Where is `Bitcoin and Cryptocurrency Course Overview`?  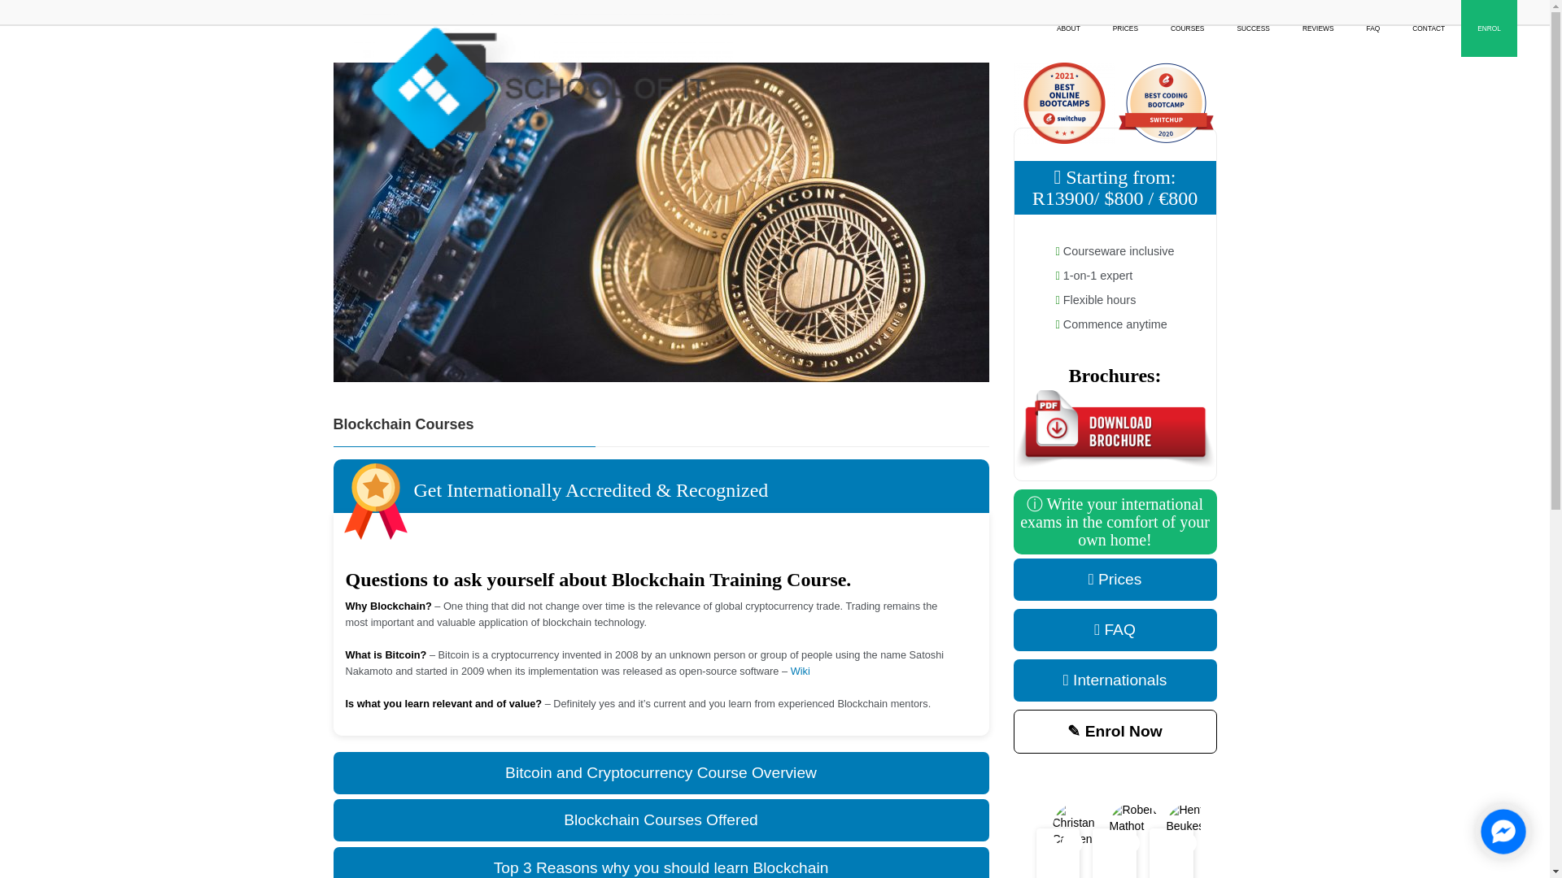 Bitcoin and Cryptocurrency Course Overview is located at coordinates (661, 772).